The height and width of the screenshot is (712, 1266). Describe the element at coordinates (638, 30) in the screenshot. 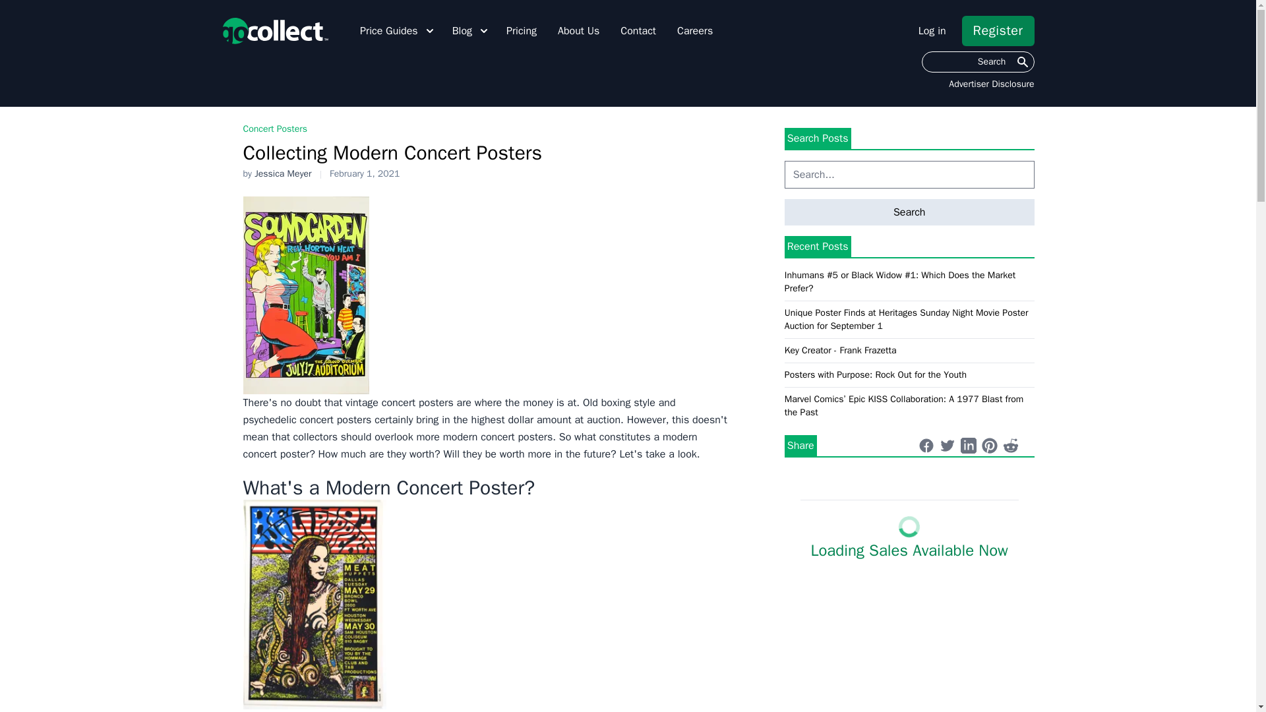

I see `Contact` at that location.